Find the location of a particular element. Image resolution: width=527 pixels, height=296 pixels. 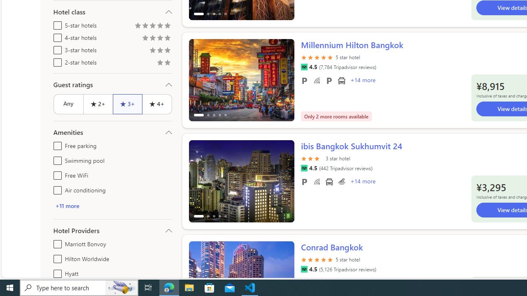

Hotel class is located at coordinates (113, 12).